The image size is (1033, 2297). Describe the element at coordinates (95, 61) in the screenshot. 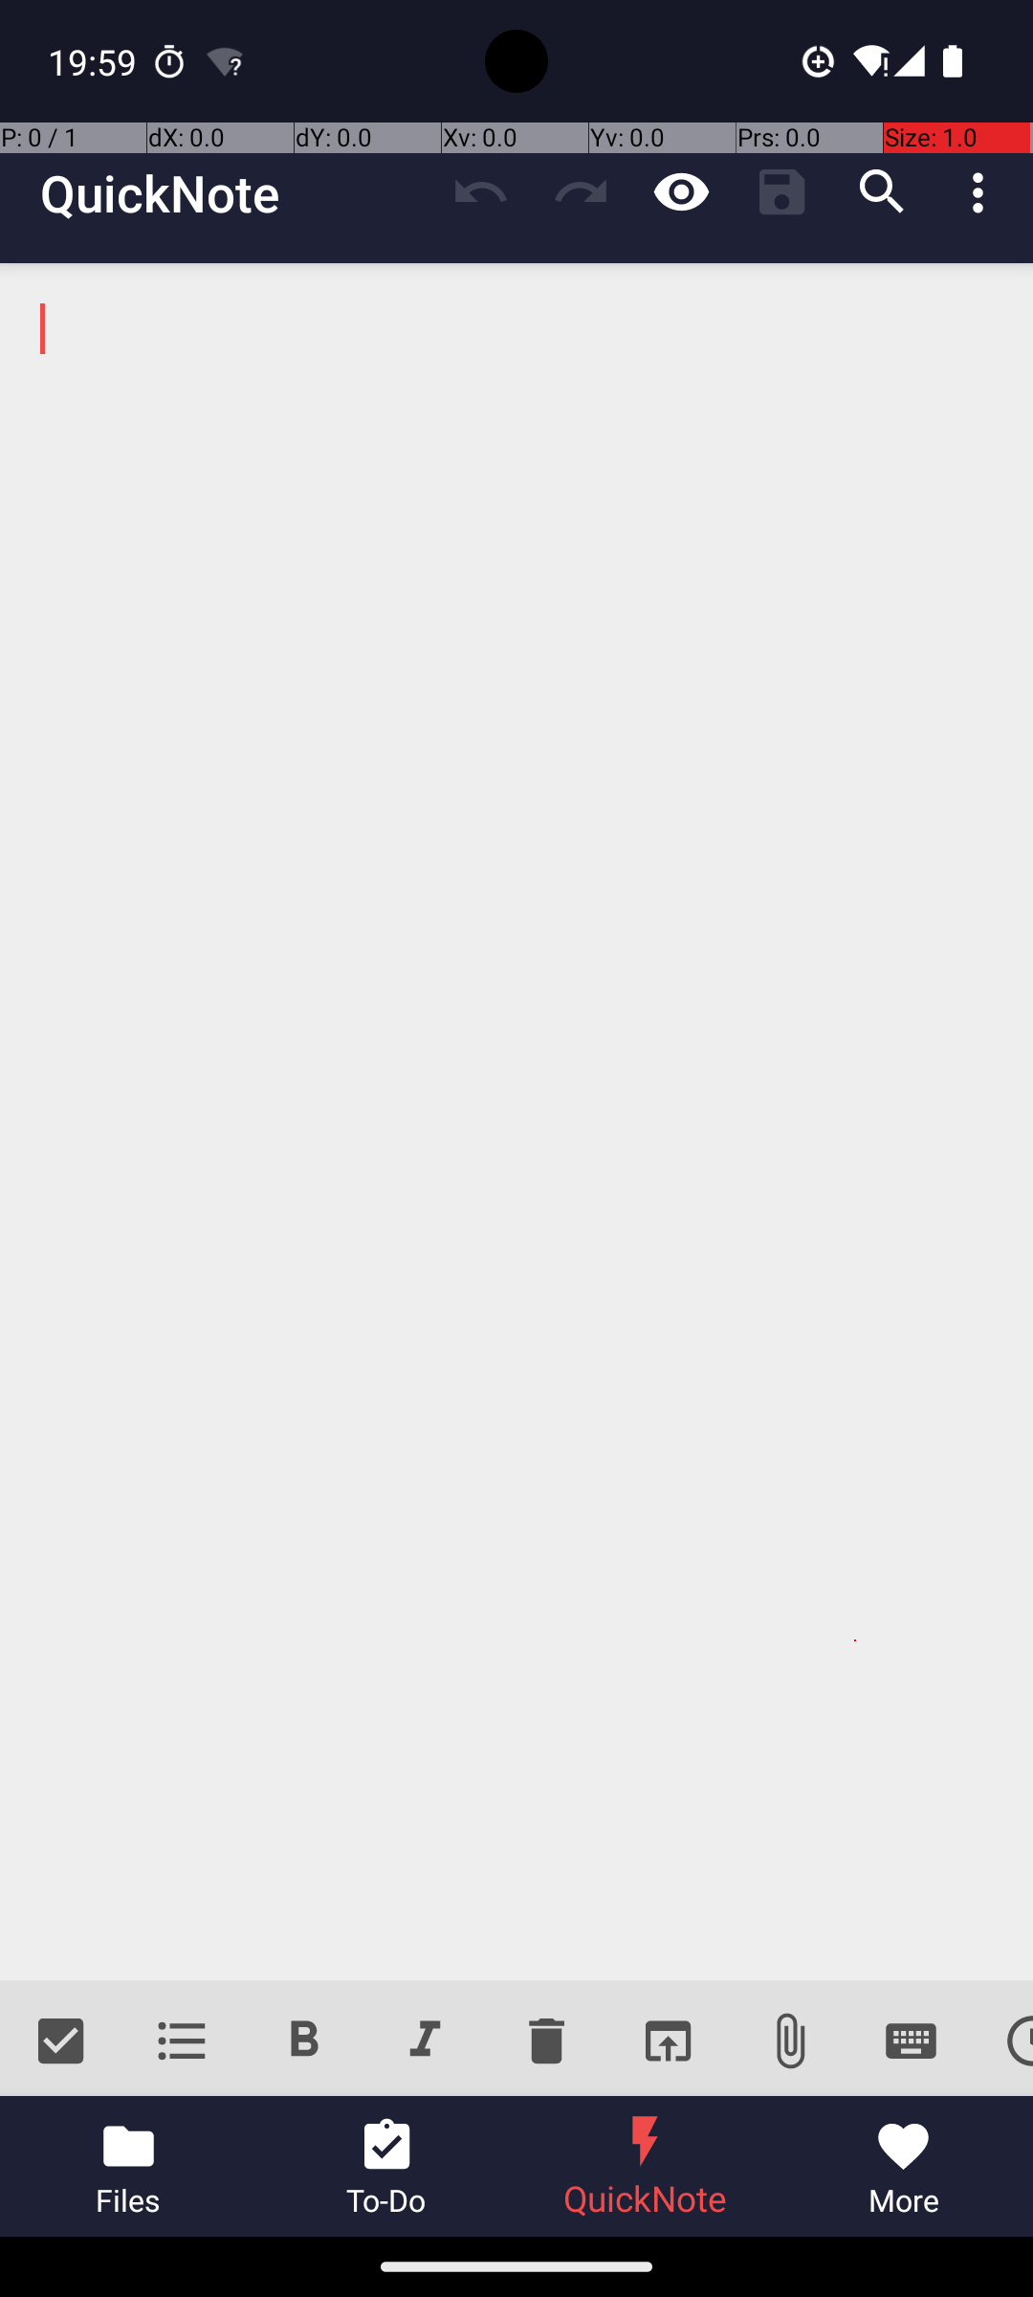

I see `19:59` at that location.